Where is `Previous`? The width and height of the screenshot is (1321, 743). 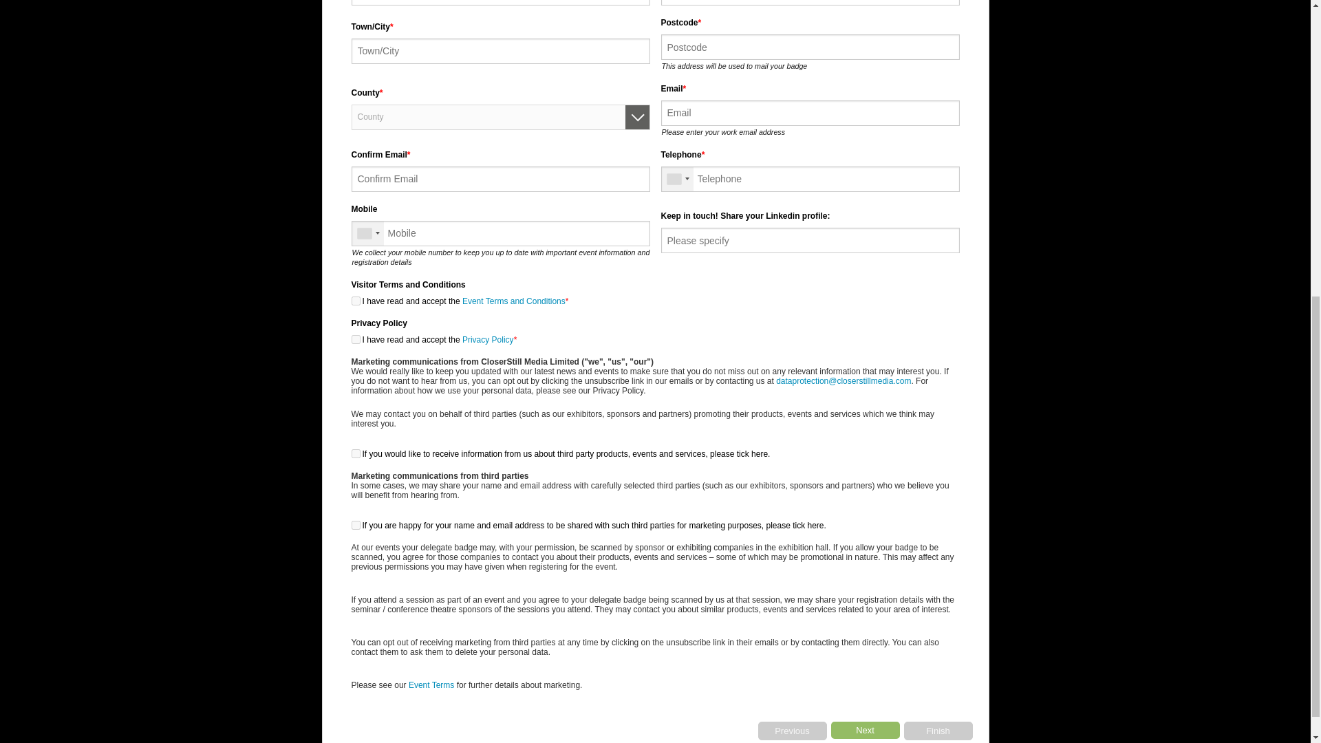
Previous is located at coordinates (793, 731).